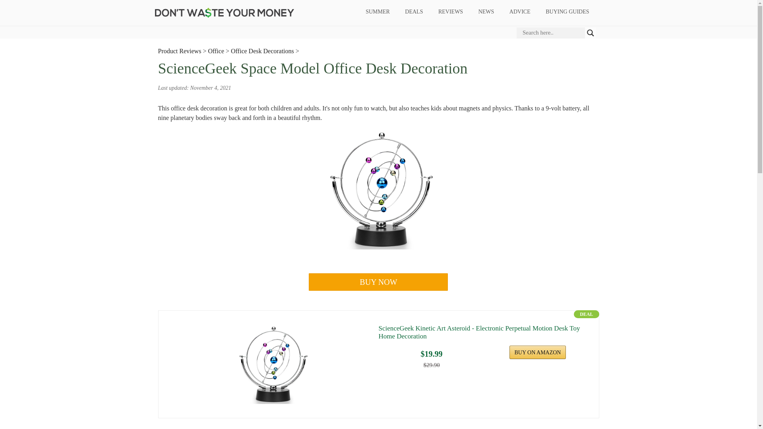  What do you see at coordinates (180, 51) in the screenshot?
I see `Product Reviews` at bounding box center [180, 51].